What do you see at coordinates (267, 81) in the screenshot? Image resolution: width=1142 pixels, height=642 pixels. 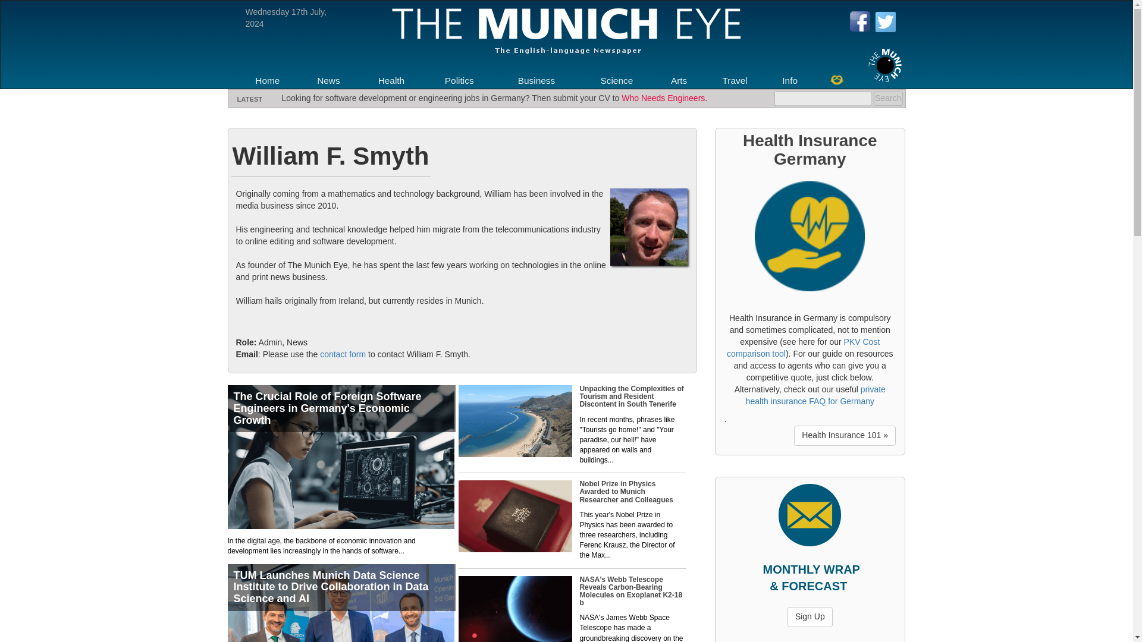 I see `Home` at bounding box center [267, 81].